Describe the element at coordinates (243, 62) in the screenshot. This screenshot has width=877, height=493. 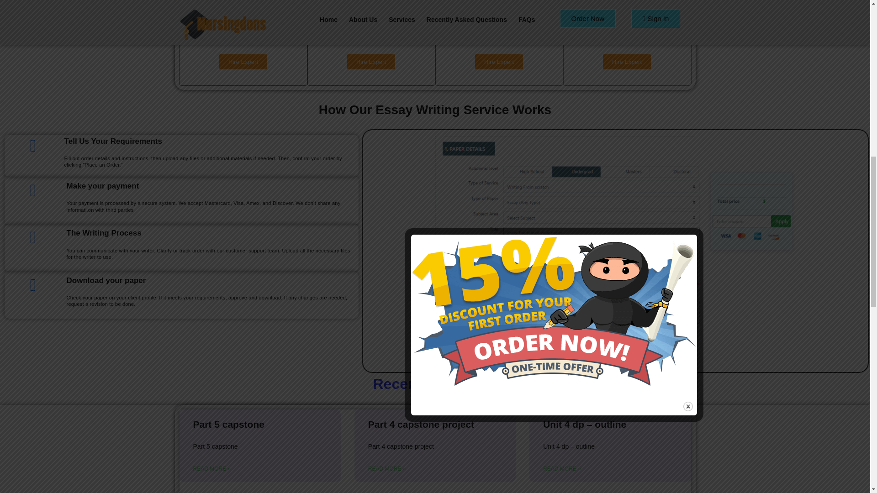
I see `Hire Expert` at that location.